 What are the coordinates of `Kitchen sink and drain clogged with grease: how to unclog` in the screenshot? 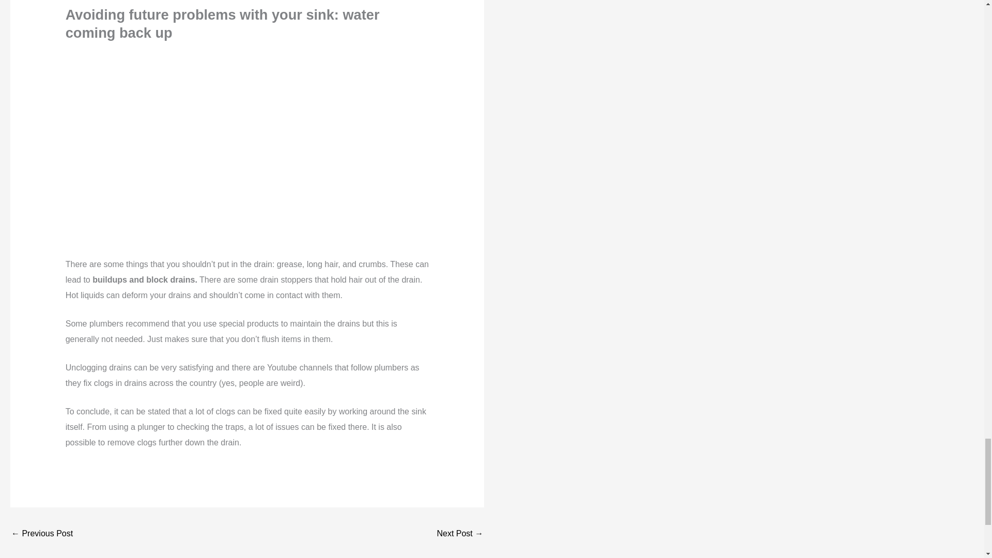 It's located at (460, 534).